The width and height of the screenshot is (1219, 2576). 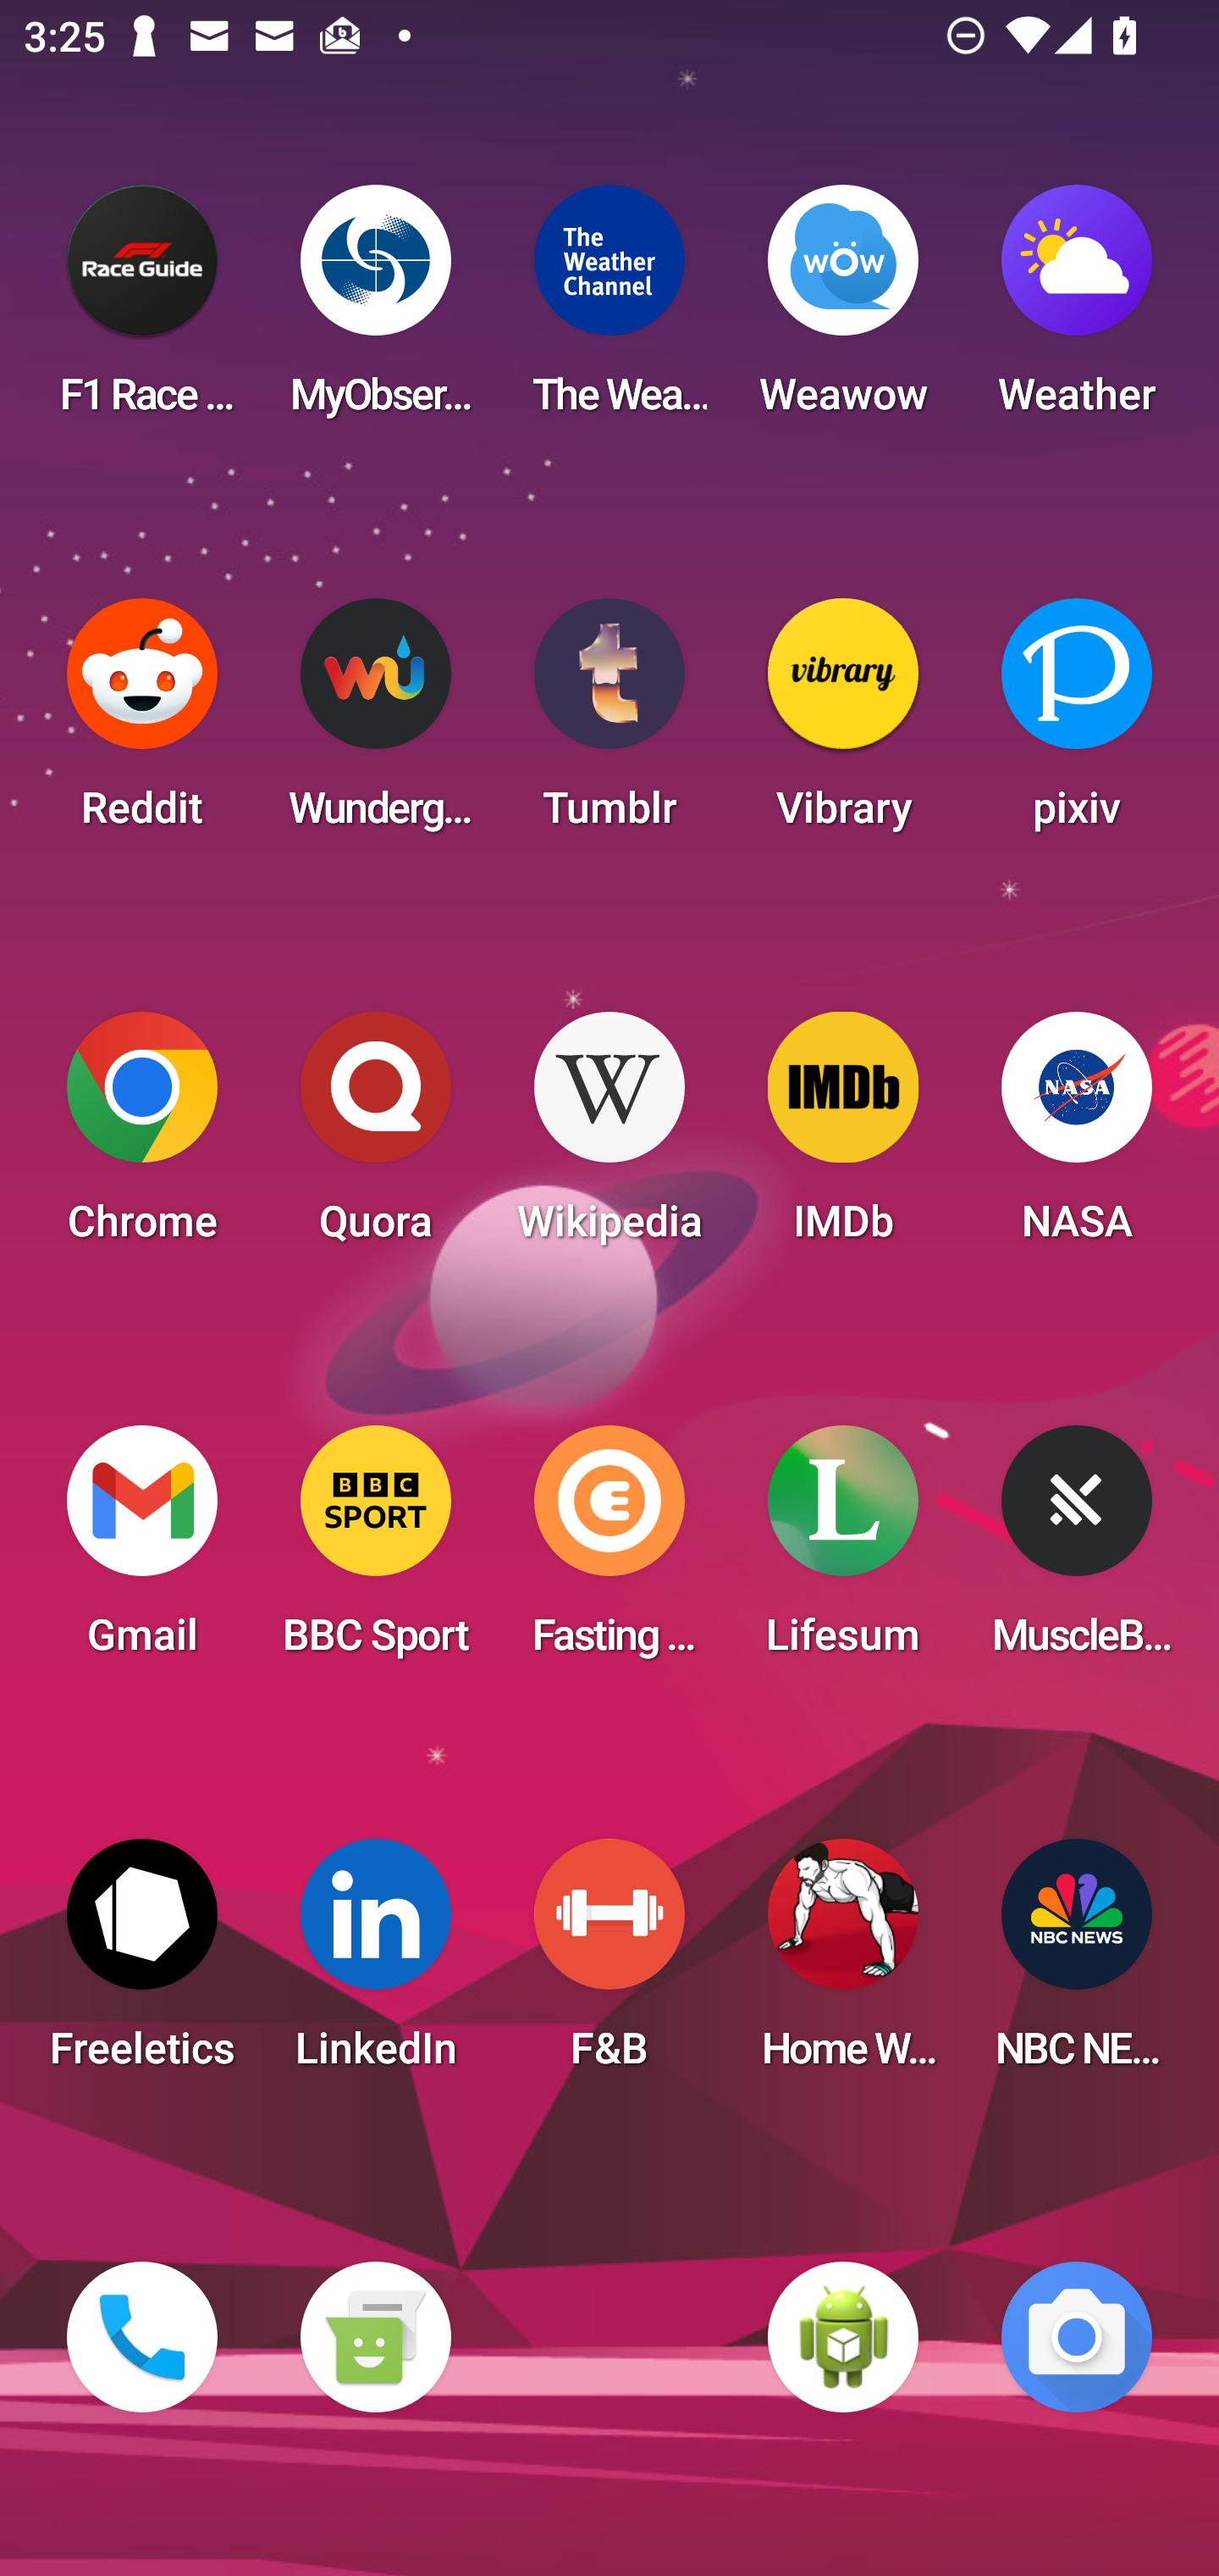 What do you see at coordinates (843, 2337) in the screenshot?
I see `WebView Browser Tester` at bounding box center [843, 2337].